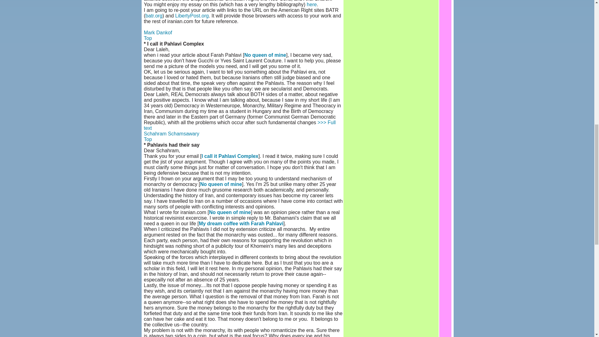 This screenshot has height=337, width=599. I want to click on Schahram Schamsawary, so click(172, 134).